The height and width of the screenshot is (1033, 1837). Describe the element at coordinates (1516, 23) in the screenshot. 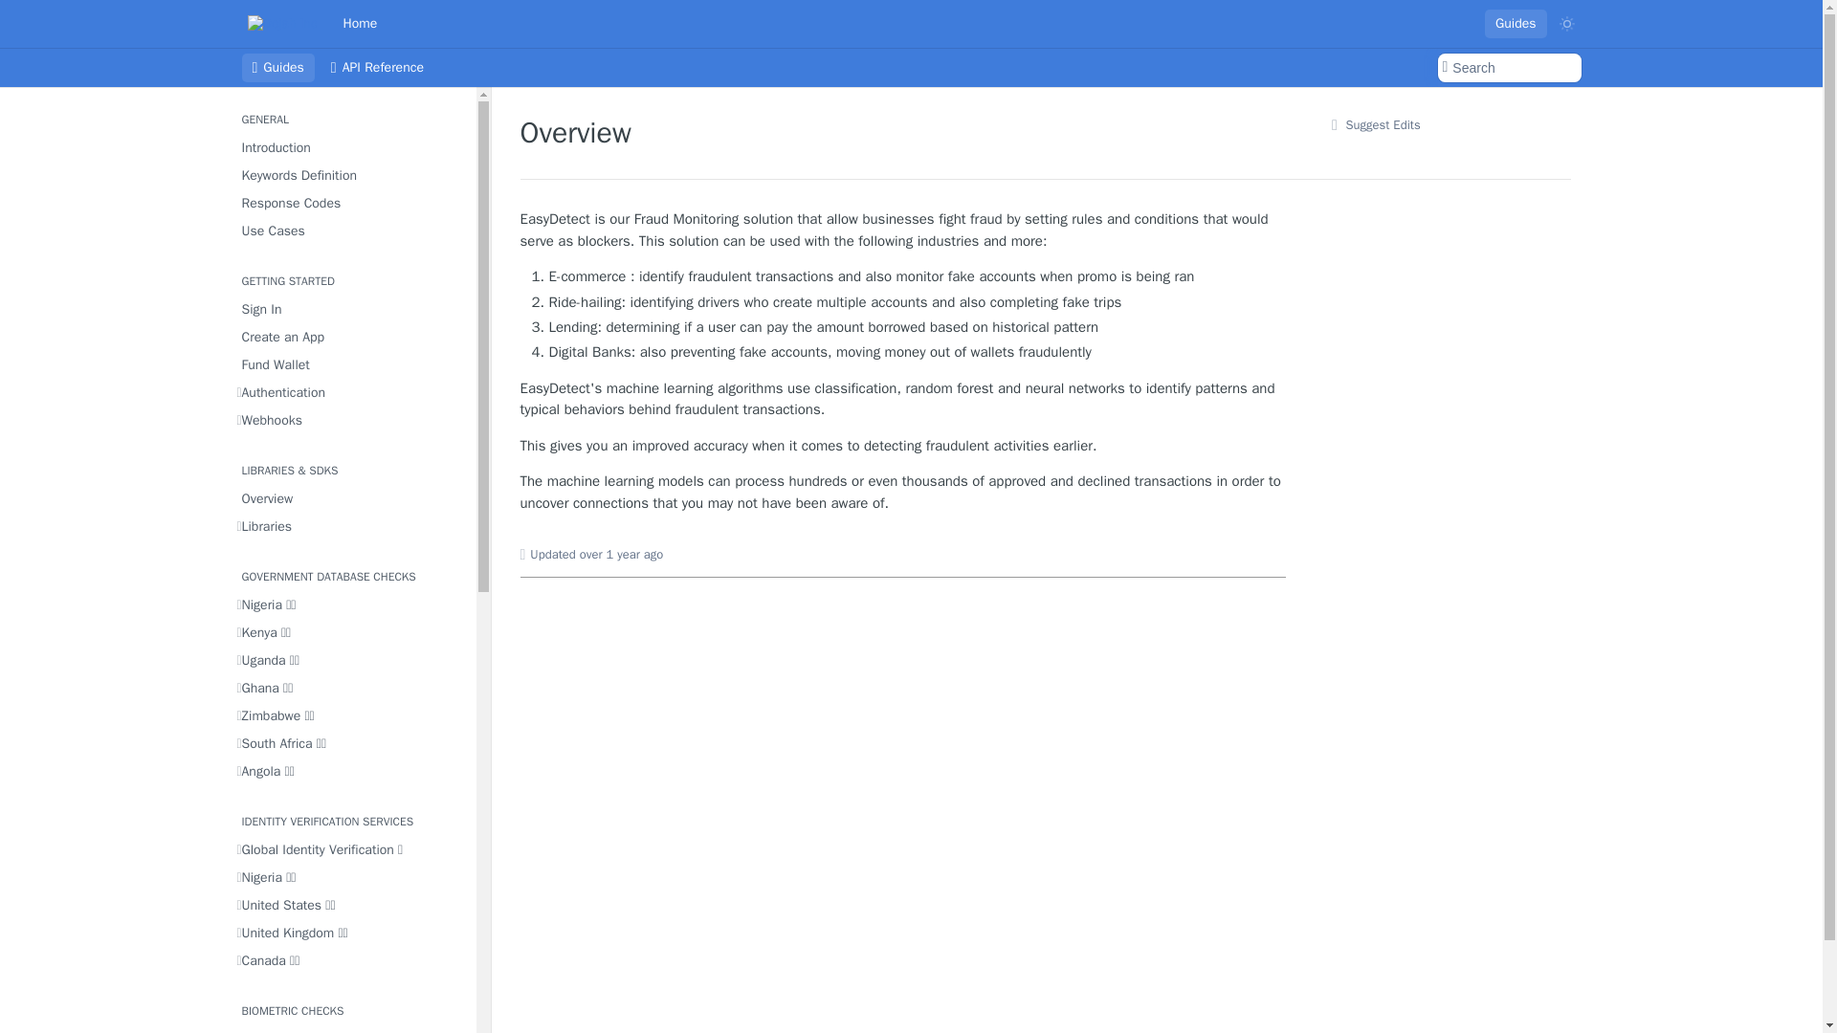

I see `Guides` at that location.